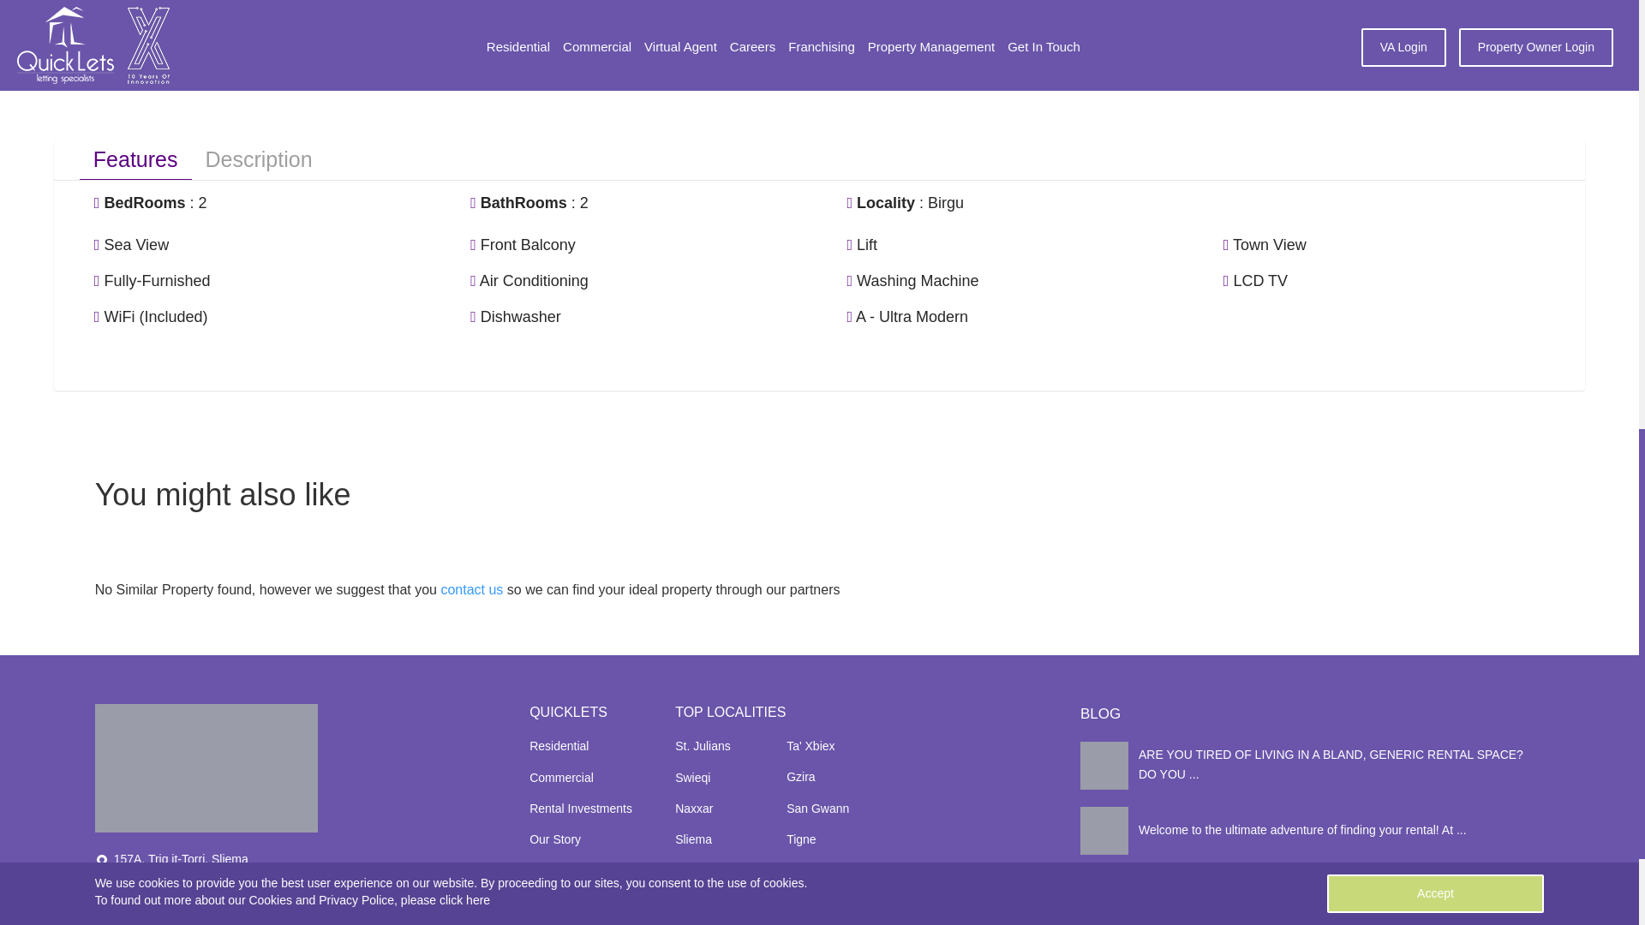 This screenshot has width=1645, height=925. What do you see at coordinates (471, 589) in the screenshot?
I see `contact us` at bounding box center [471, 589].